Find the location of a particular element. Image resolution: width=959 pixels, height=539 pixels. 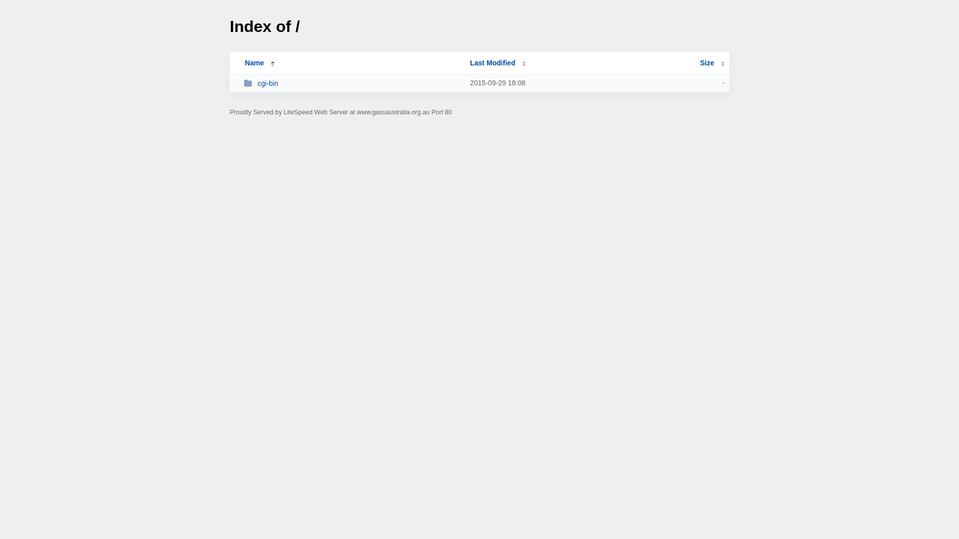

Name is located at coordinates (254, 63).